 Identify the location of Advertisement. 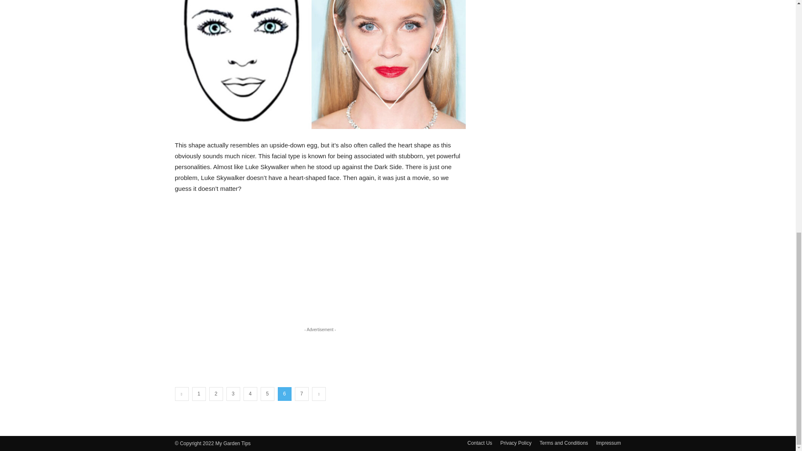
(320, 352).